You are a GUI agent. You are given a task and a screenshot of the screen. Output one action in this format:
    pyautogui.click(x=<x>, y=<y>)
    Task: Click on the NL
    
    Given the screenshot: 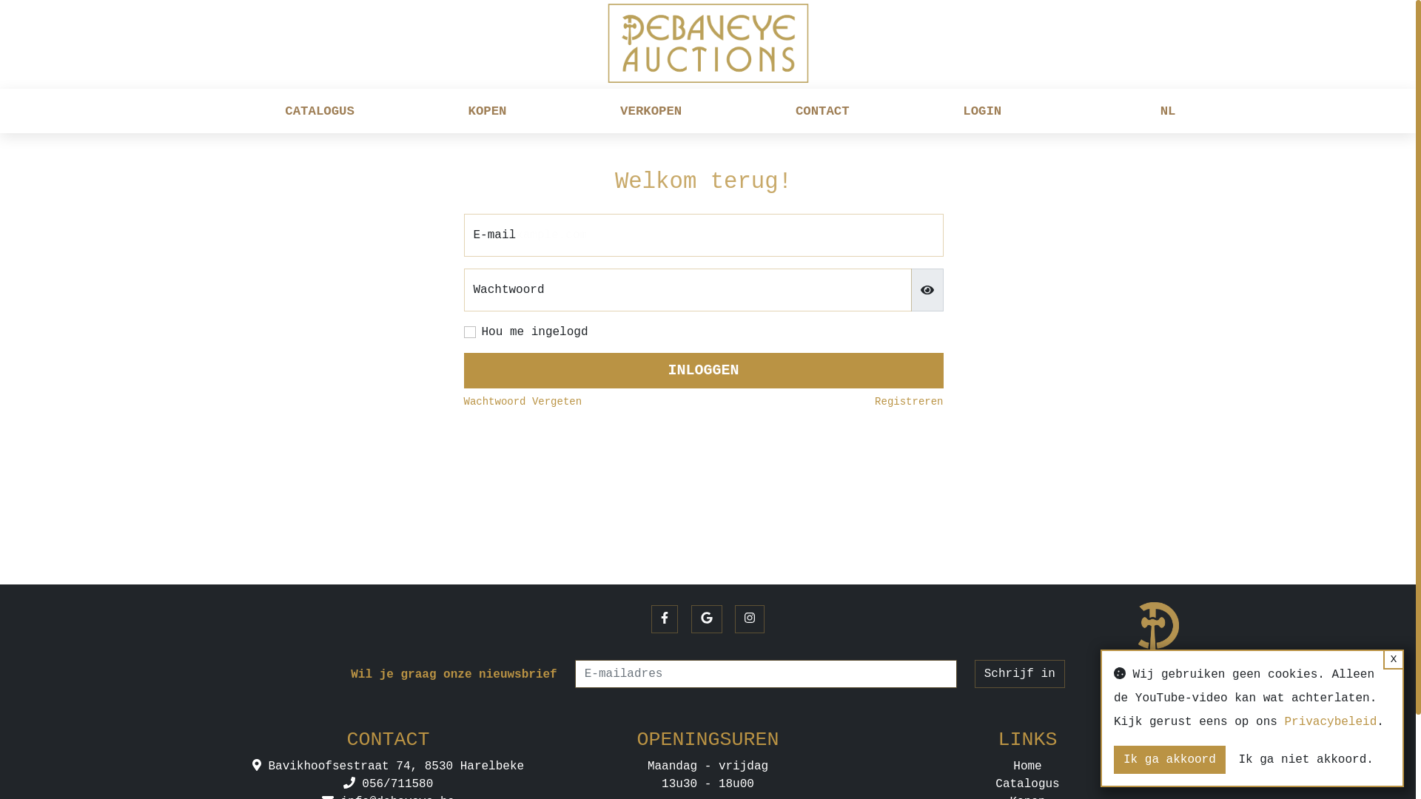 What is the action you would take?
    pyautogui.click(x=1168, y=112)
    